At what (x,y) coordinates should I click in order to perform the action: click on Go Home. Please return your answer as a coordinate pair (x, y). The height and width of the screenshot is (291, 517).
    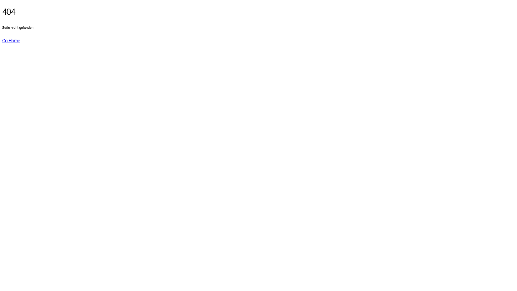
    Looking at the image, I should click on (11, 41).